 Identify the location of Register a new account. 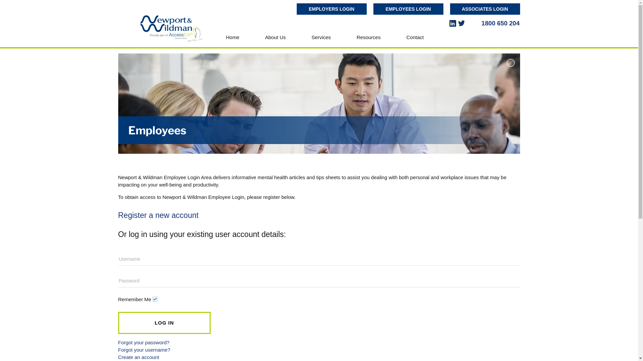
(158, 215).